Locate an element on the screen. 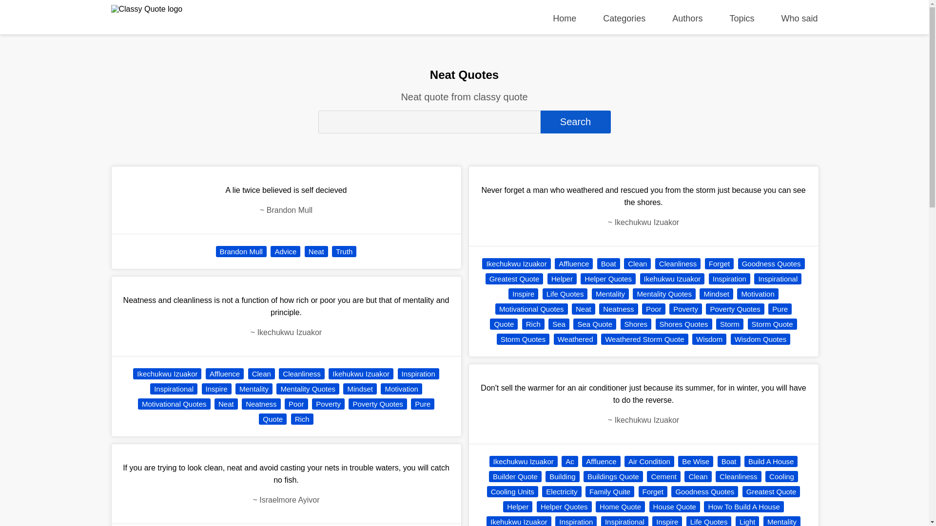 The height and width of the screenshot is (526, 936). Pure is located at coordinates (422, 404).